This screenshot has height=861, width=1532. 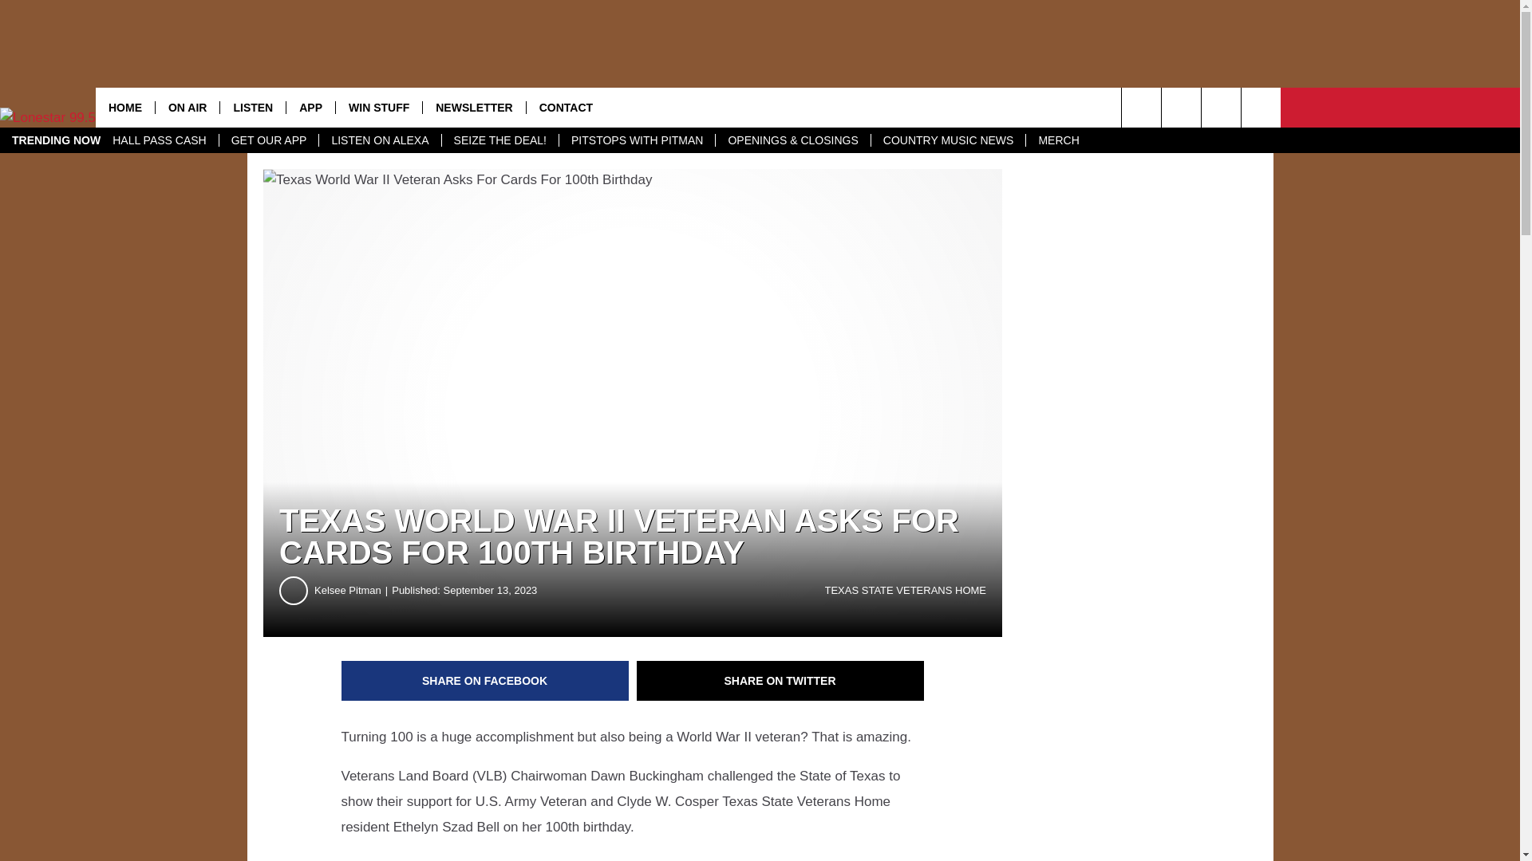 I want to click on GET OUR APP, so click(x=268, y=140).